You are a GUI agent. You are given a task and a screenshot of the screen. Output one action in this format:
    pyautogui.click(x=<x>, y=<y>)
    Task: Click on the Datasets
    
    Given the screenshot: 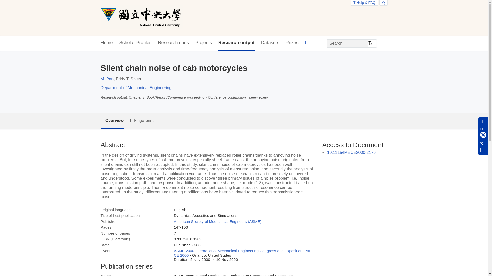 What is the action you would take?
    pyautogui.click(x=270, y=43)
    